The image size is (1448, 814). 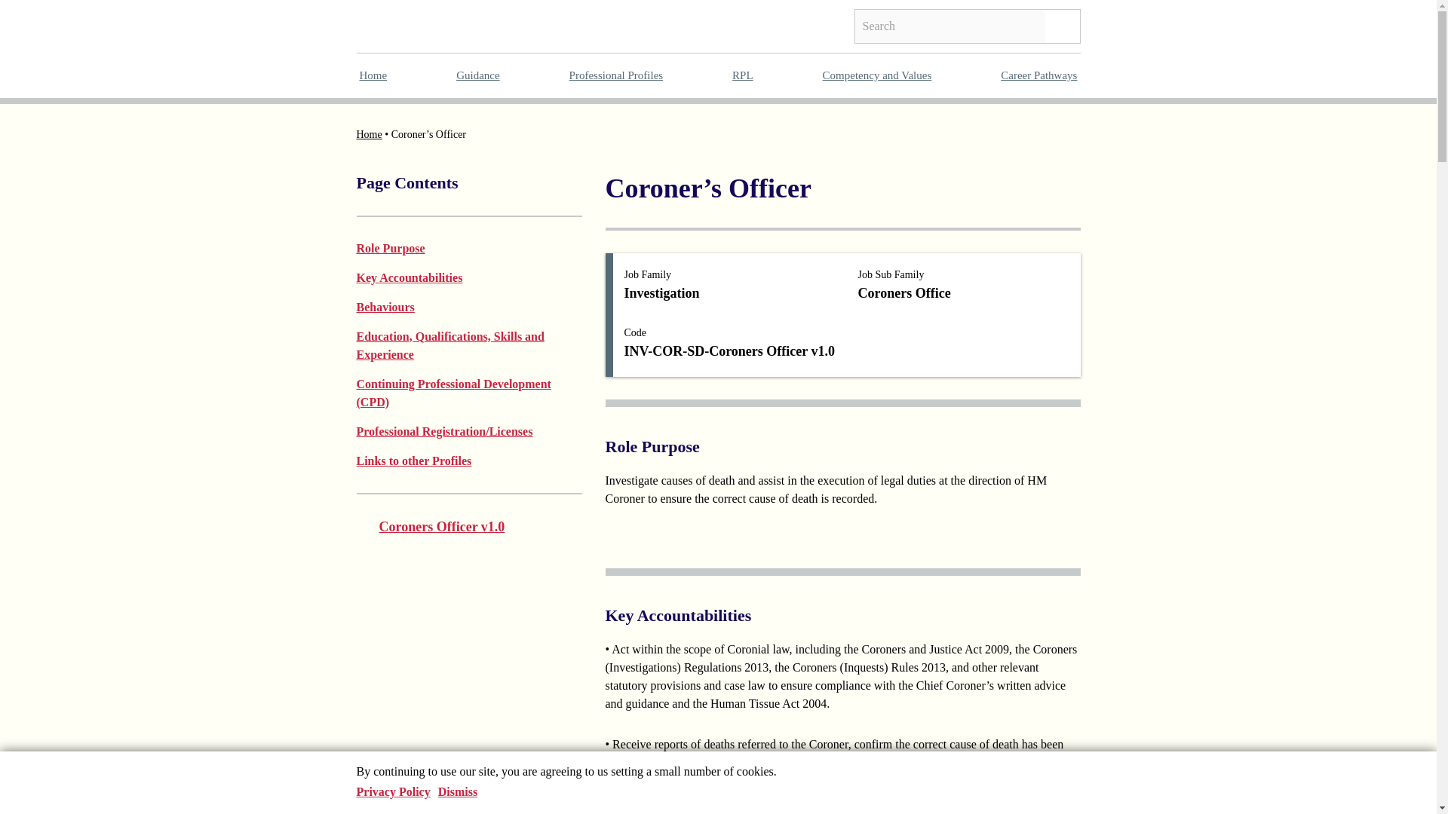 I want to click on Links to other Profiles, so click(x=413, y=460).